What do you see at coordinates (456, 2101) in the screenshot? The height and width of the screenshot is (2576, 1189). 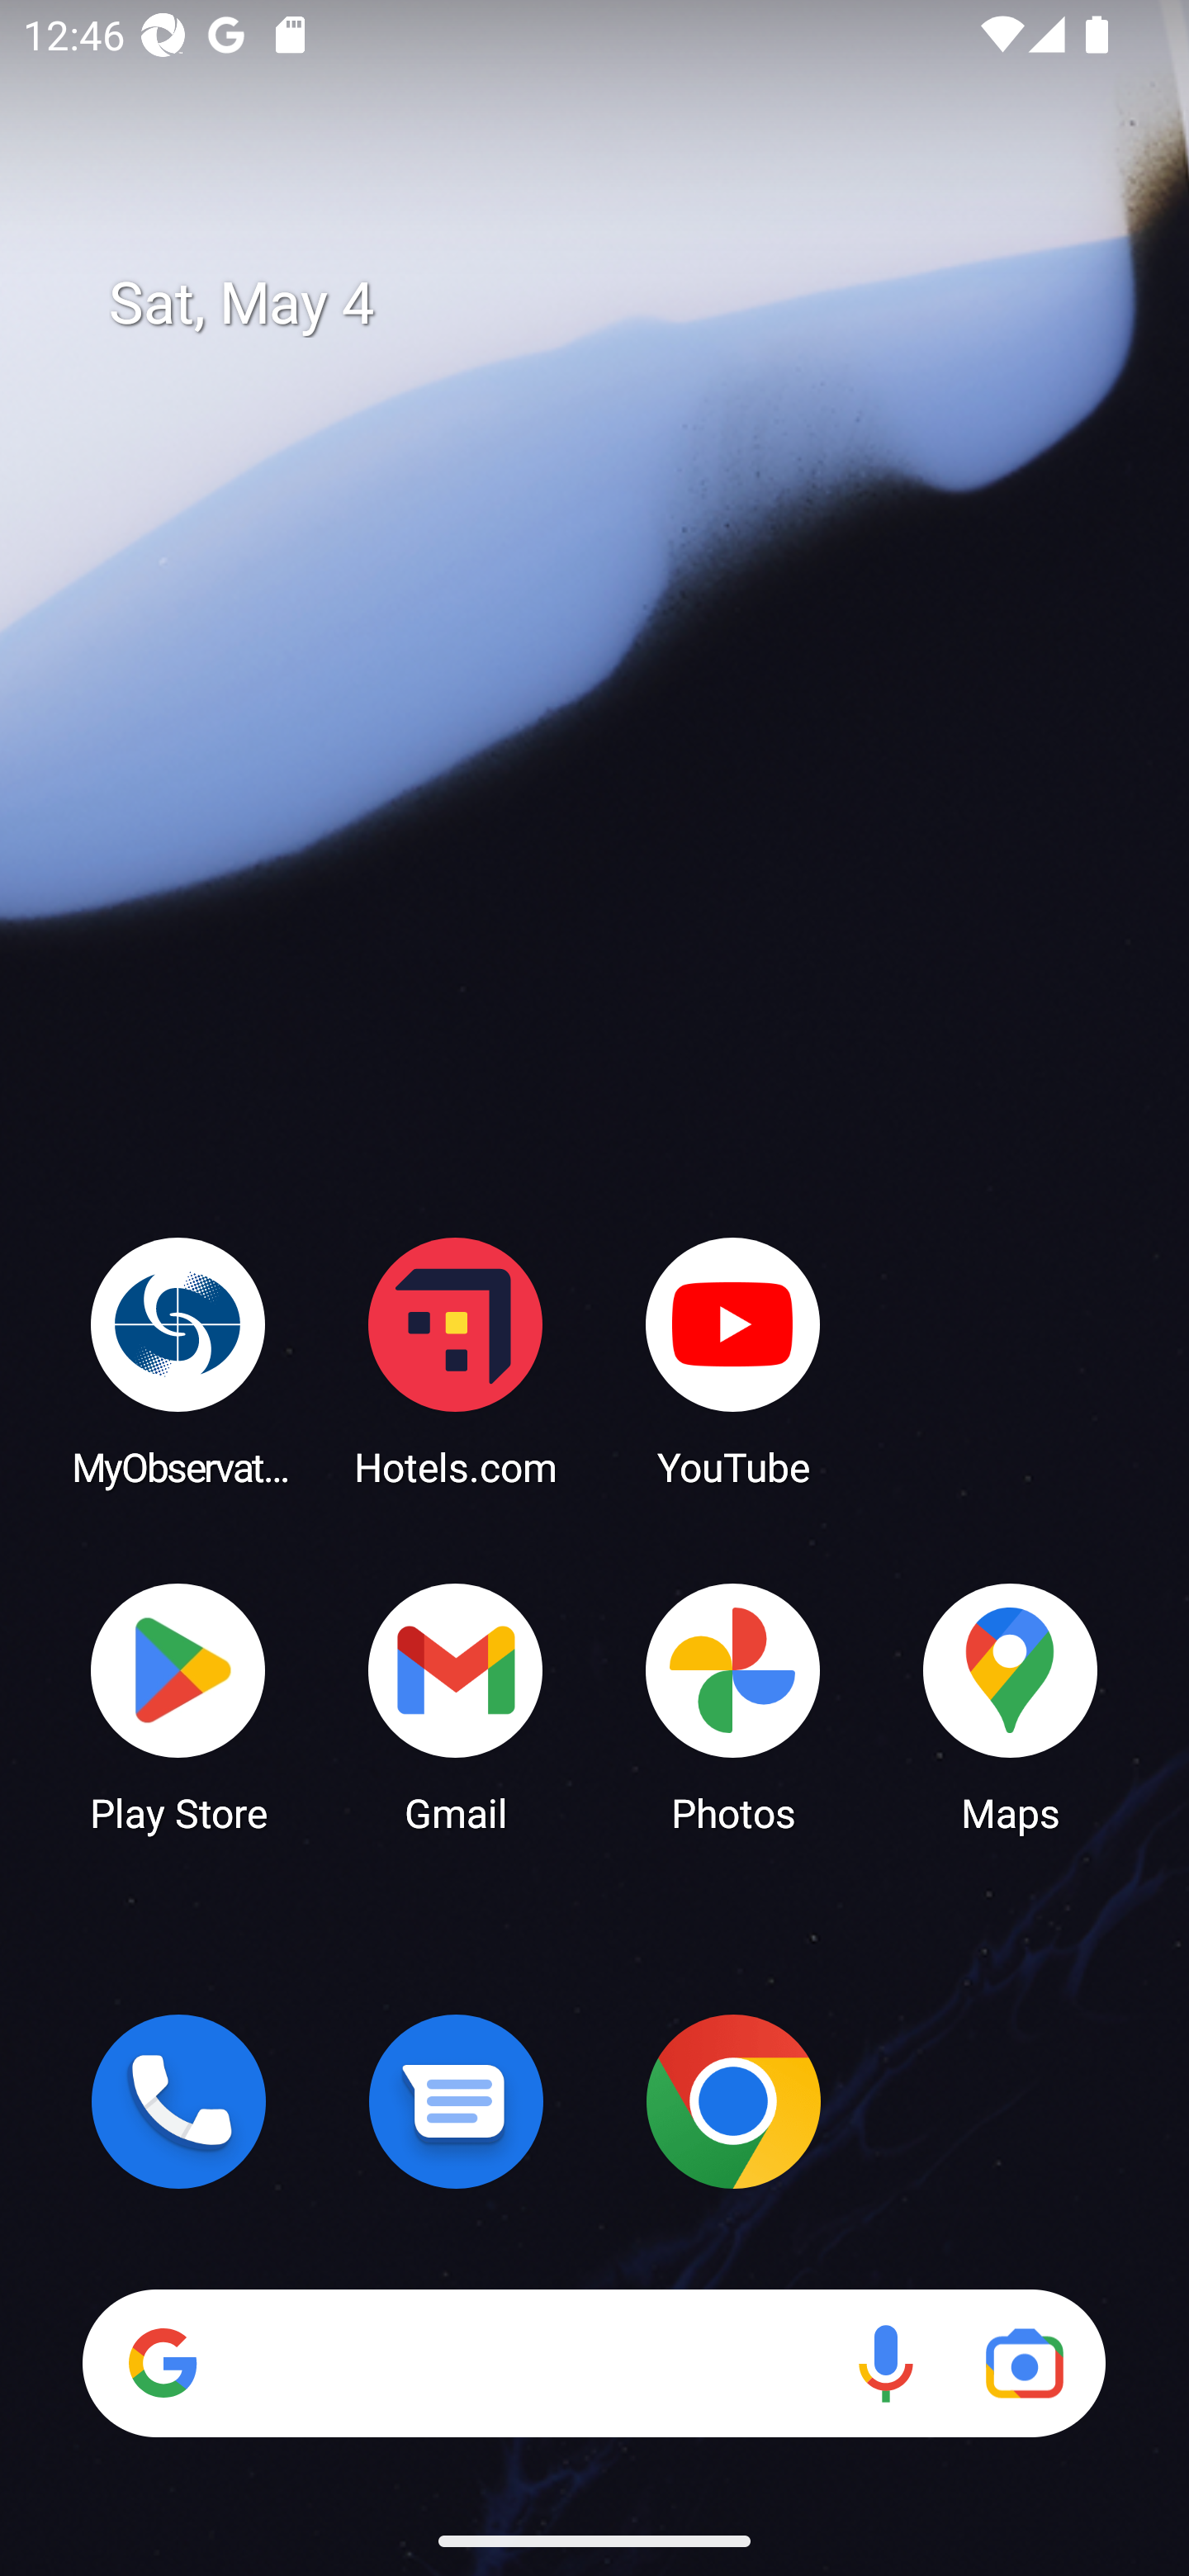 I see `Messages` at bounding box center [456, 2101].